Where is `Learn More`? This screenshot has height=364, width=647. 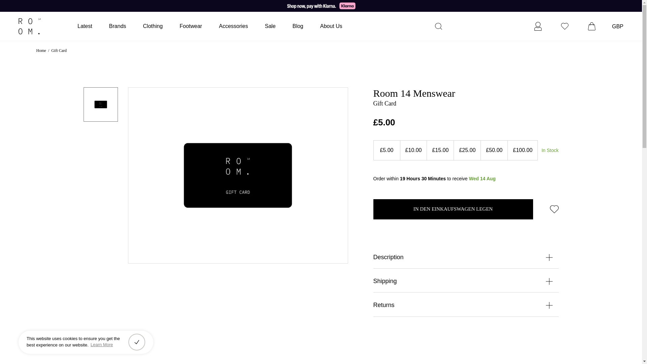
Learn More is located at coordinates (102, 345).